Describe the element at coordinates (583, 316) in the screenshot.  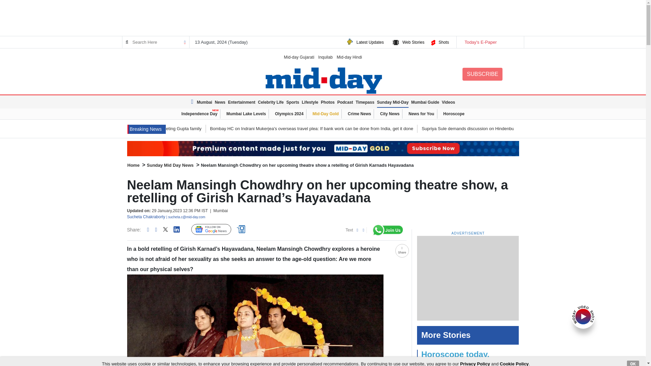
I see `Midday Shot Videos` at that location.